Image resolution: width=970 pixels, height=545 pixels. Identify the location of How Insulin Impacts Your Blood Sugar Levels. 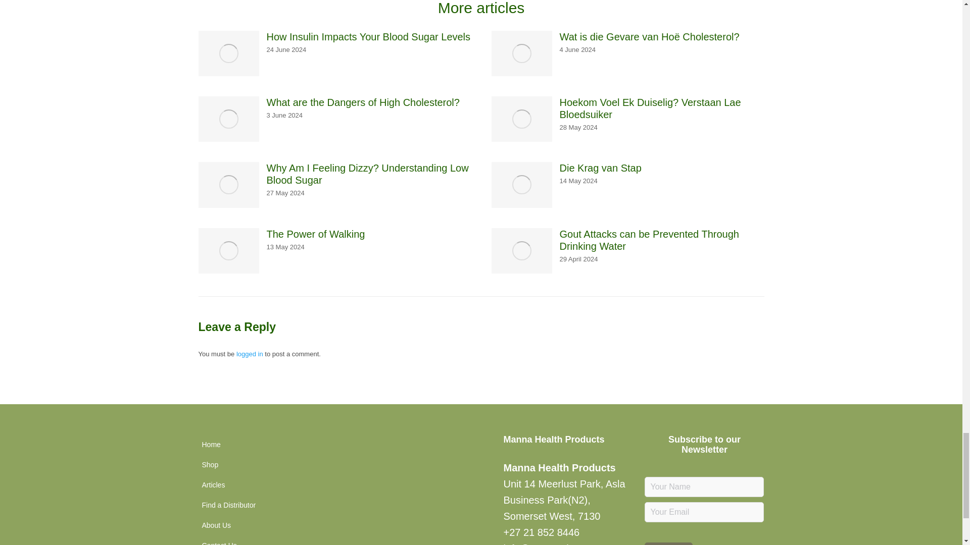
(369, 36).